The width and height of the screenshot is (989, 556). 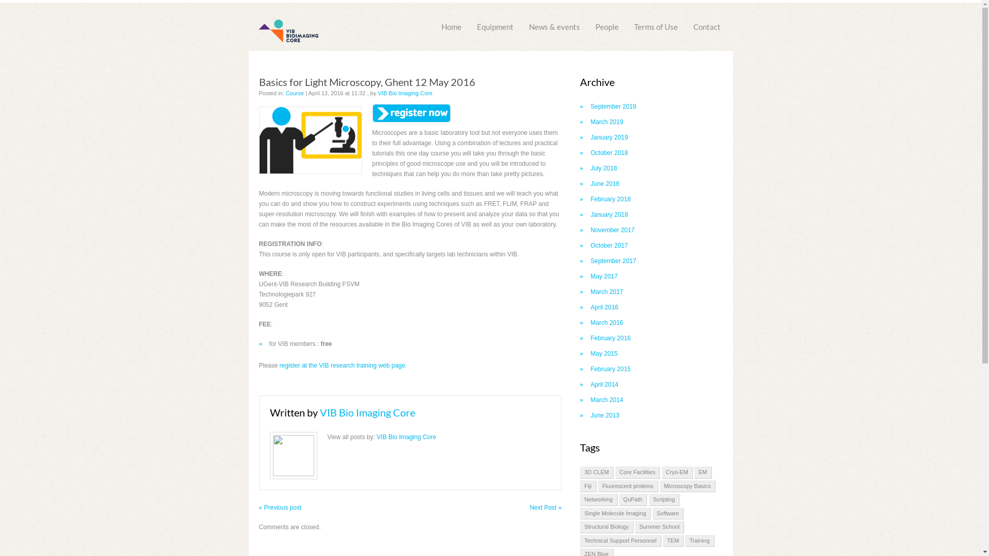 What do you see at coordinates (610, 338) in the screenshot?
I see `February 2016` at bounding box center [610, 338].